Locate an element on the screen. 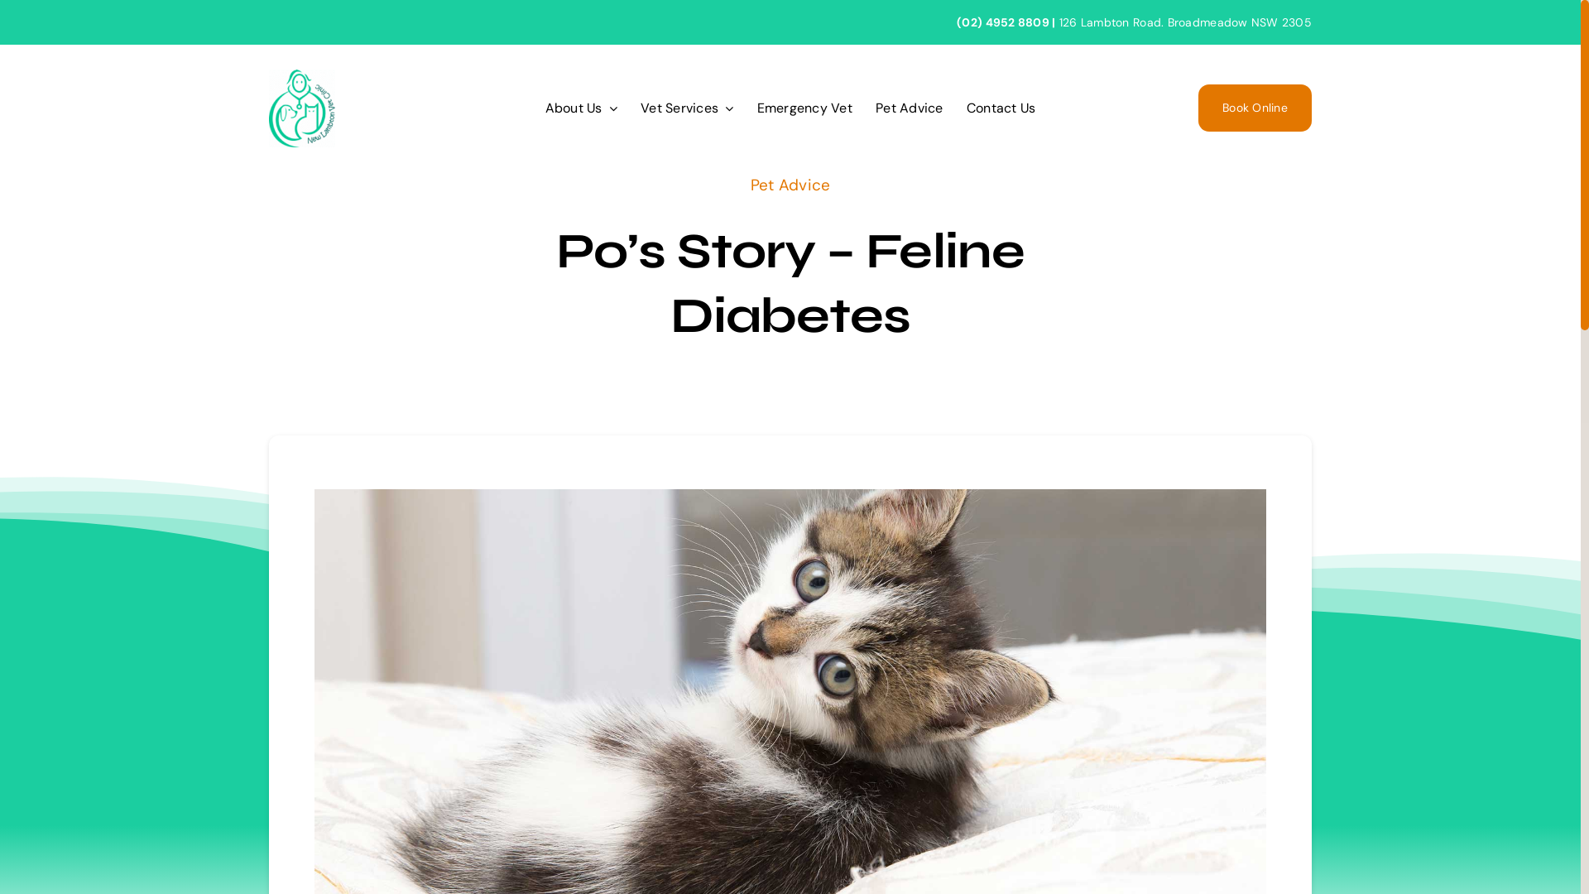 The width and height of the screenshot is (1589, 894). Vet Services is located at coordinates (687, 108).